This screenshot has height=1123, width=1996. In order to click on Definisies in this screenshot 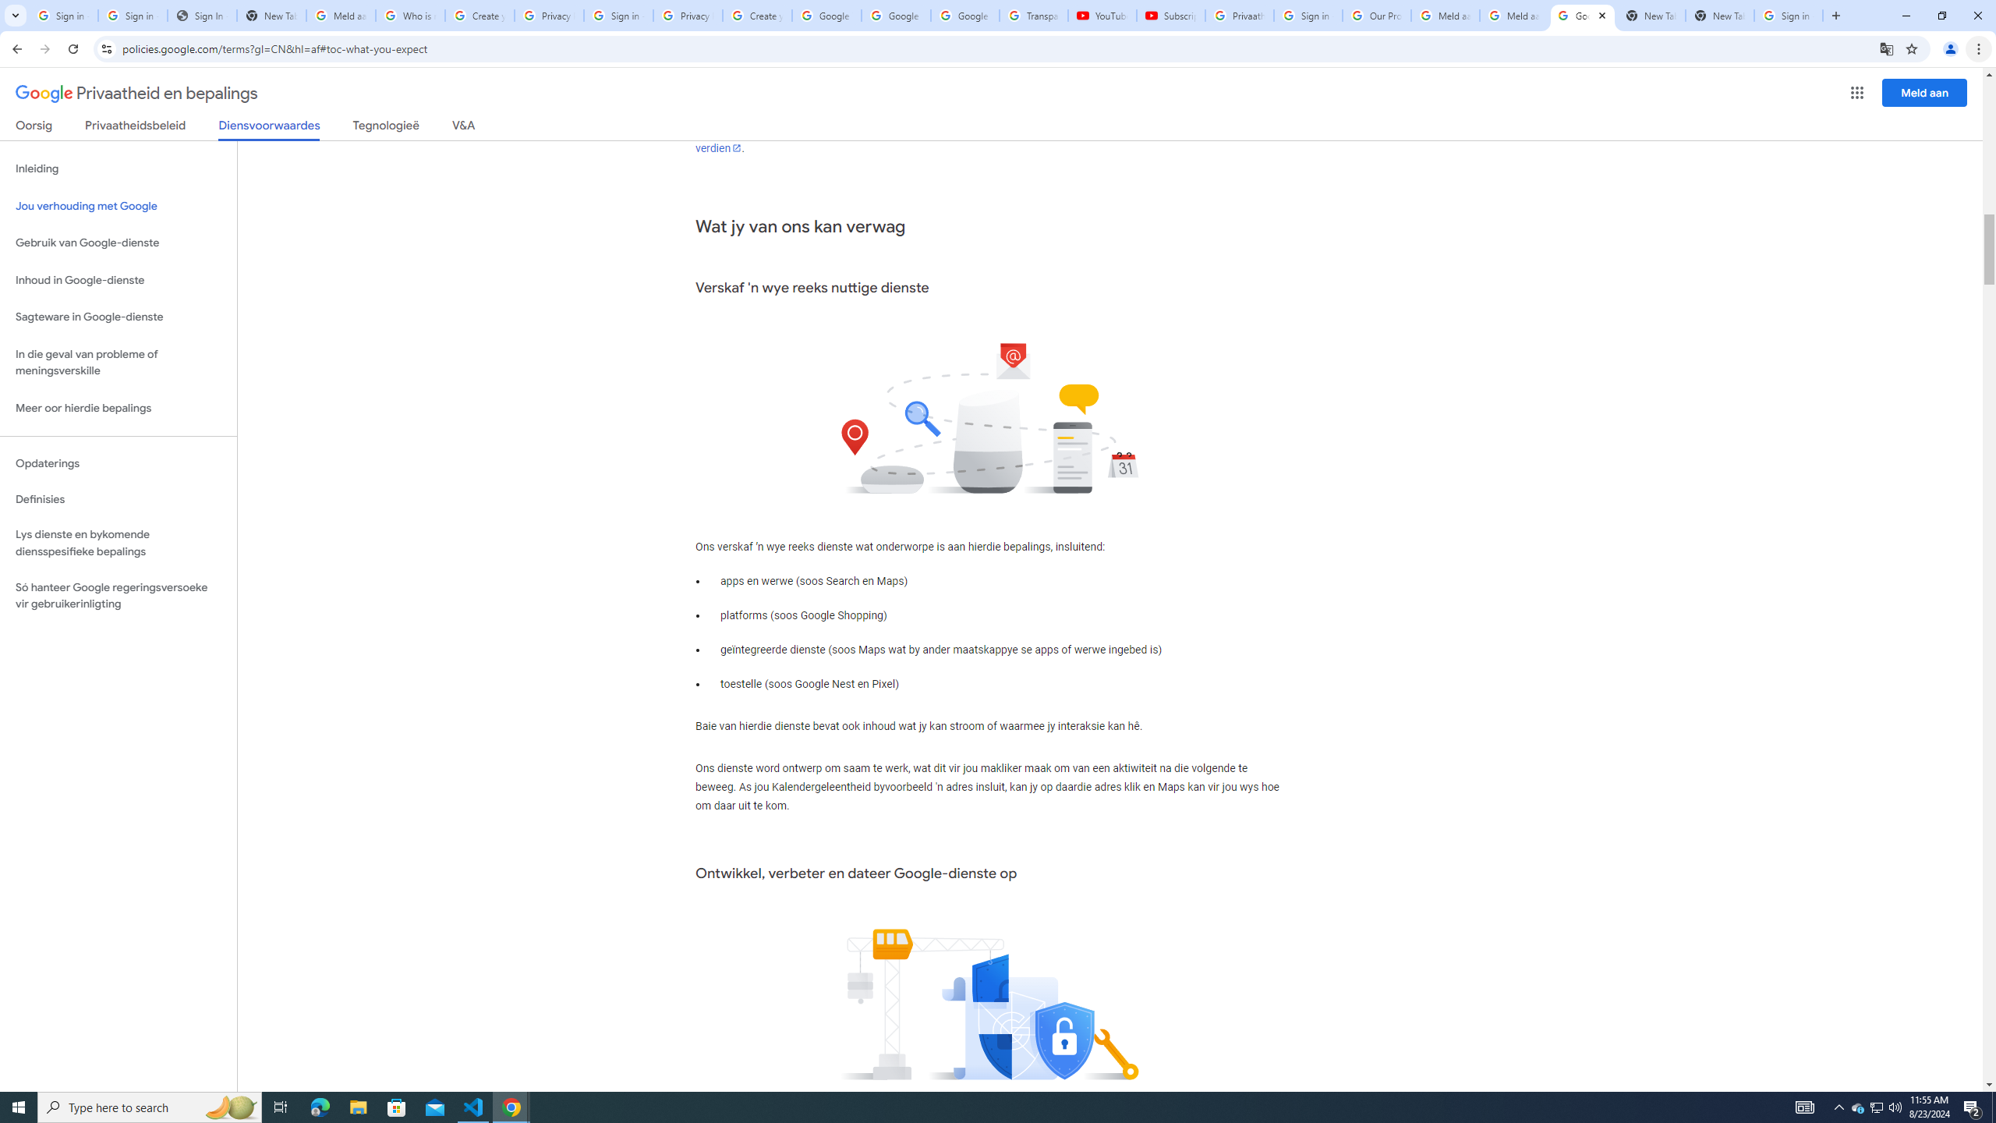, I will do `click(119, 499)`.